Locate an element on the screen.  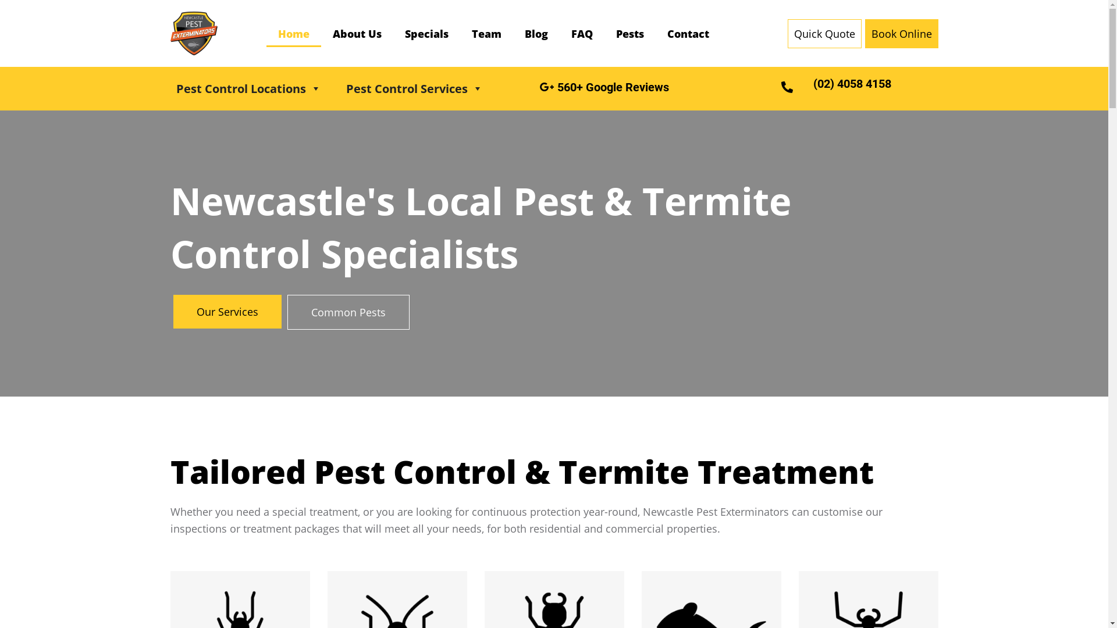
Contact is located at coordinates (688, 33).